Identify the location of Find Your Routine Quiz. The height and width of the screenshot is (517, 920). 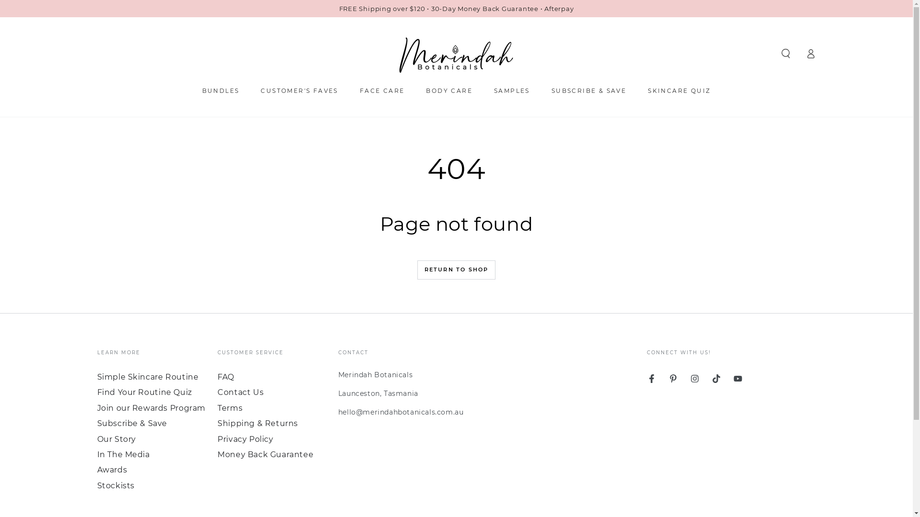
(144, 393).